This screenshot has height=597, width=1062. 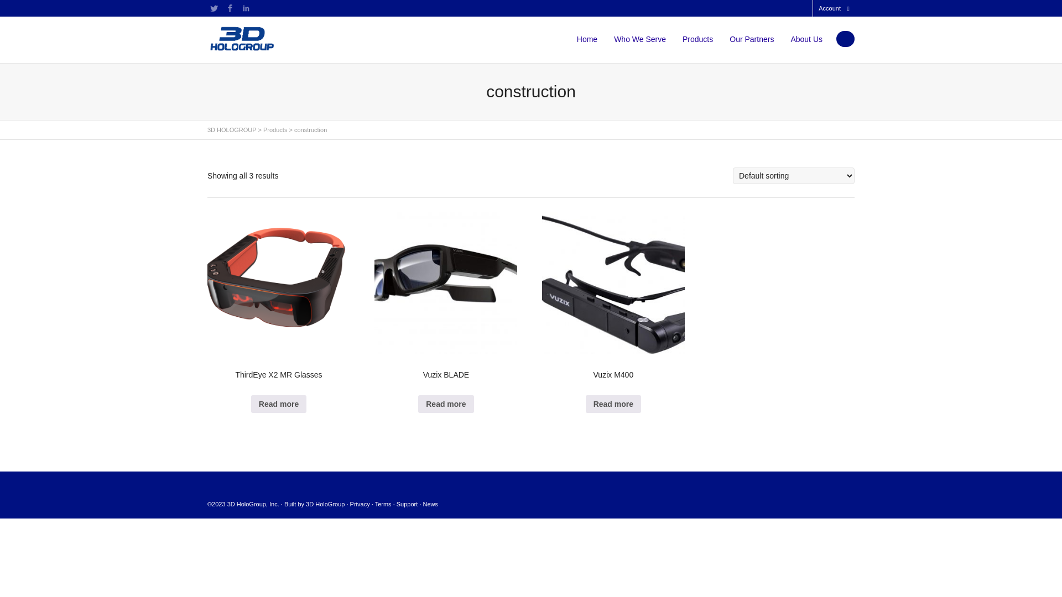 I want to click on Products, so click(x=275, y=130).